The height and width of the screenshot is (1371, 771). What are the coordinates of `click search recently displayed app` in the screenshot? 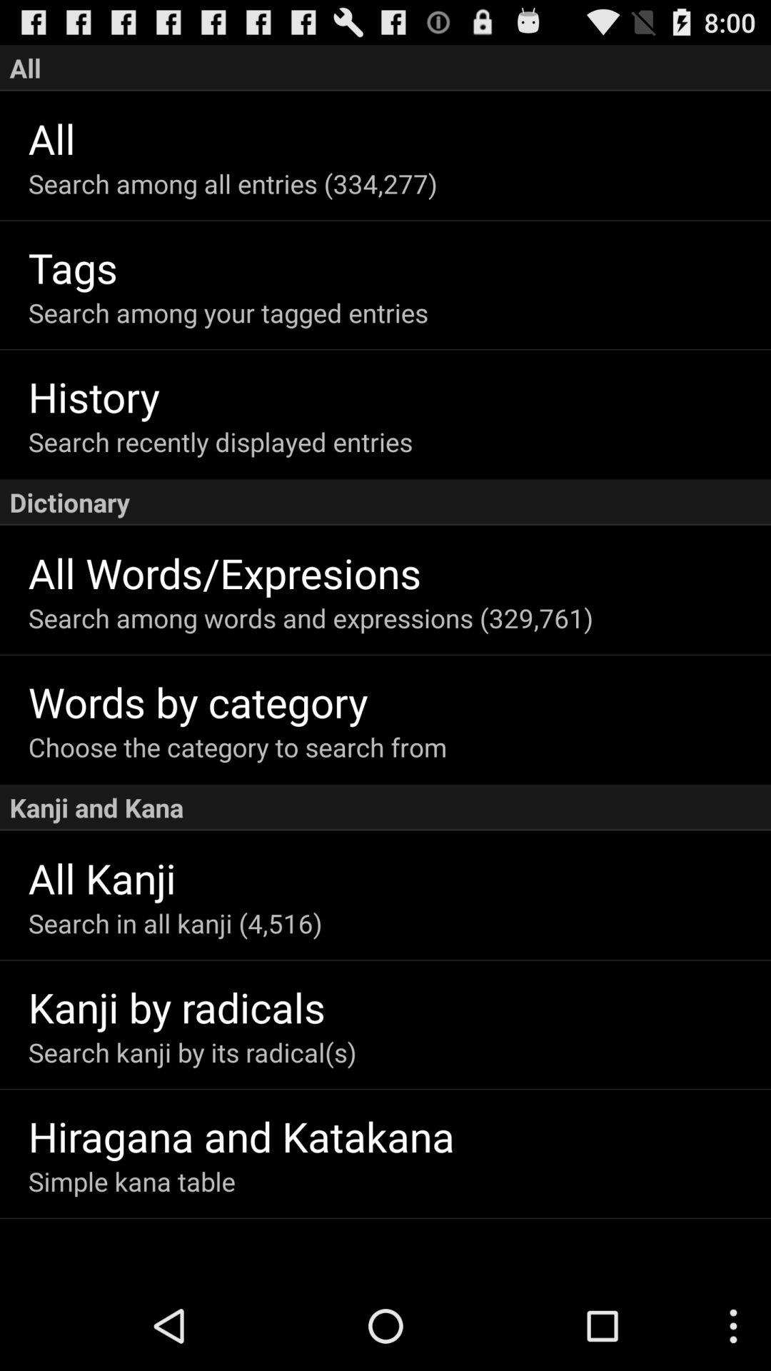 It's located at (400, 441).